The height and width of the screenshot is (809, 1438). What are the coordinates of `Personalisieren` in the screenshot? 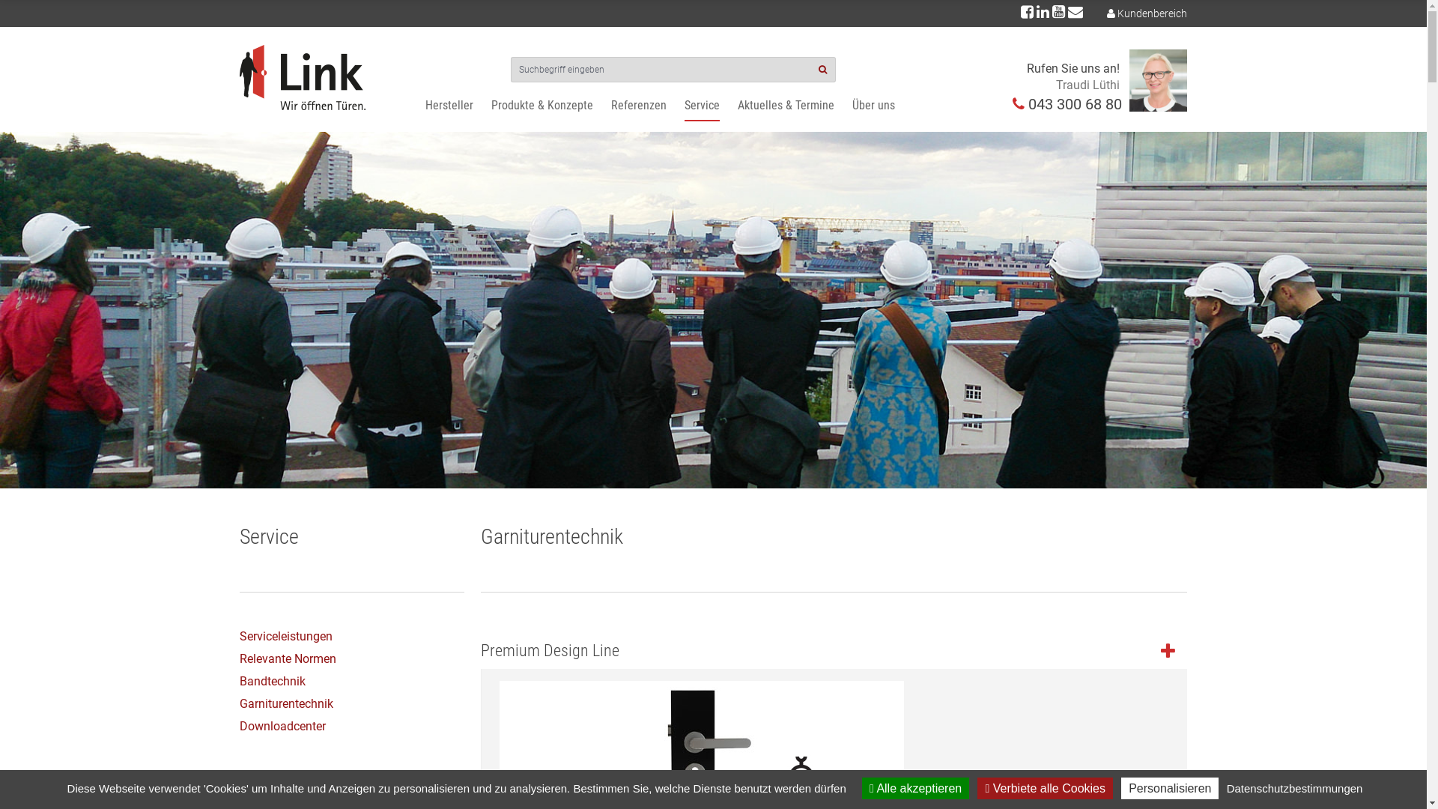 It's located at (1170, 788).